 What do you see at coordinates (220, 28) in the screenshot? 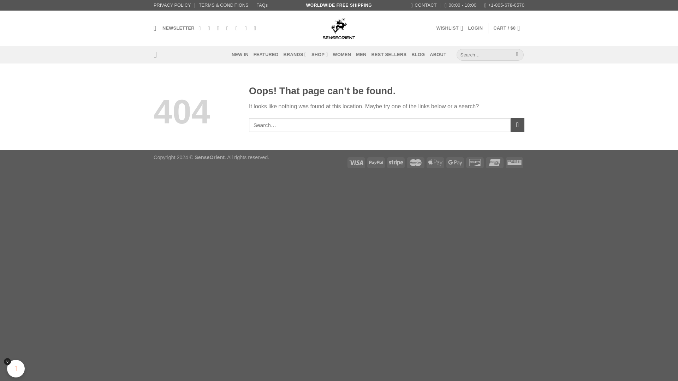
I see `Follow on Twitter` at bounding box center [220, 28].